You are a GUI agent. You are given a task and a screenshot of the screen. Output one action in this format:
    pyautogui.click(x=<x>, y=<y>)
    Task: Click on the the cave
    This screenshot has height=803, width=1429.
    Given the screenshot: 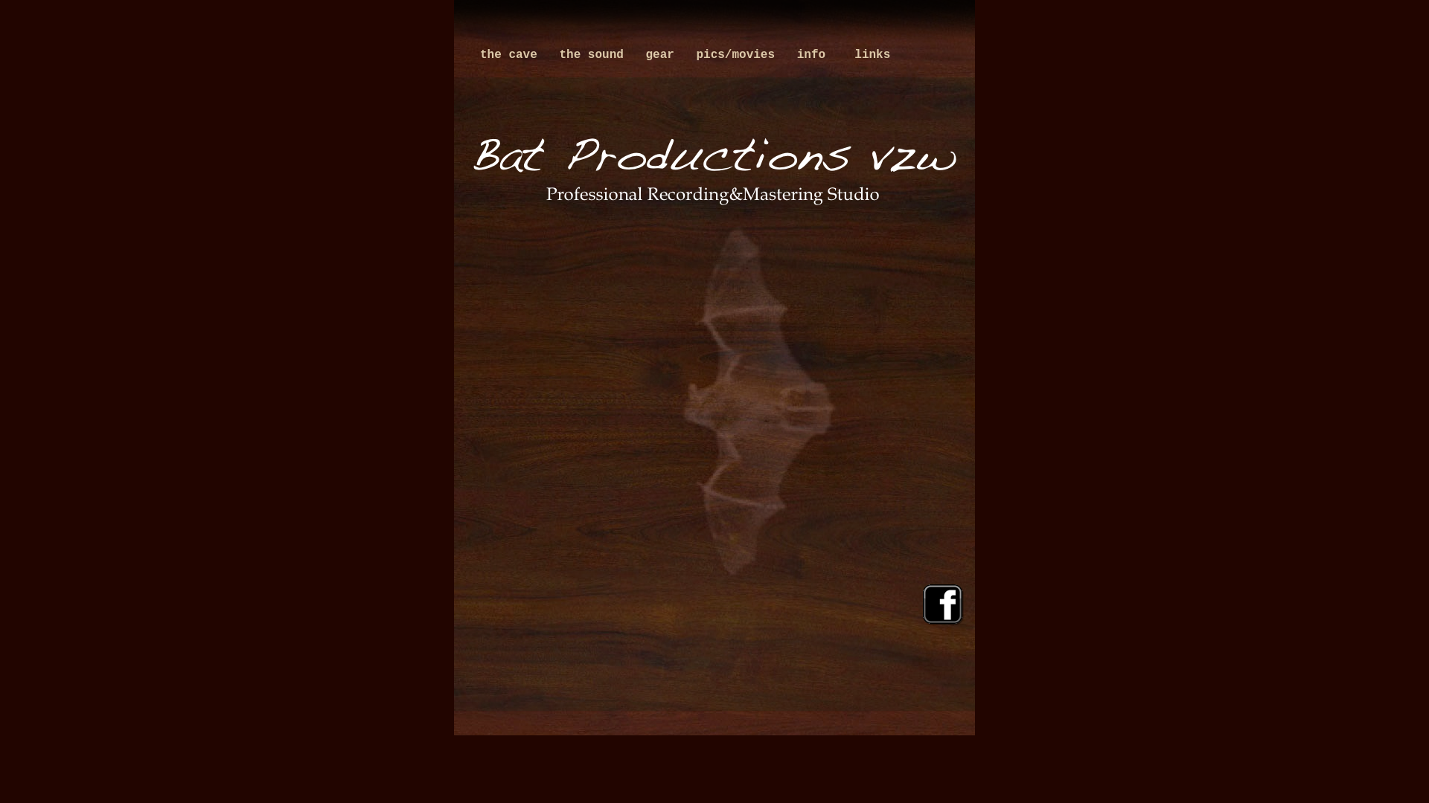 What is the action you would take?
    pyautogui.click(x=512, y=55)
    